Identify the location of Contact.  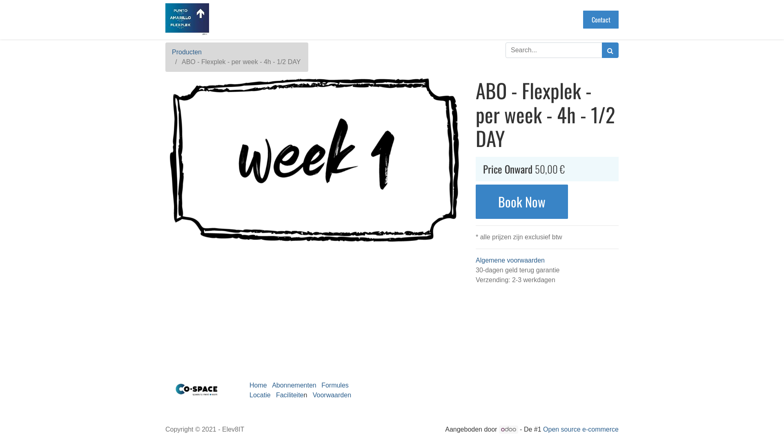
(601, 20).